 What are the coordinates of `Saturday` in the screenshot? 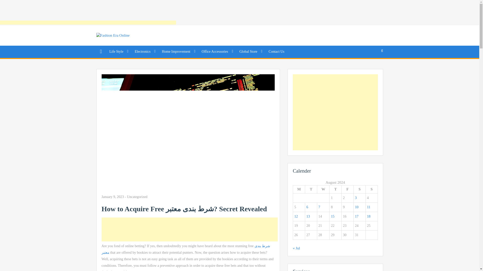 It's located at (359, 189).